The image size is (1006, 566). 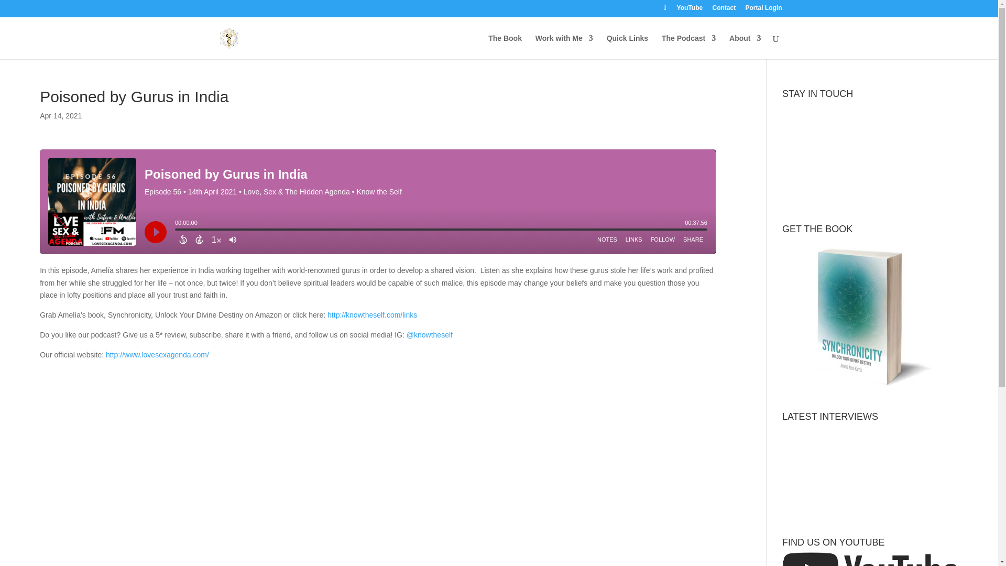 What do you see at coordinates (763, 10) in the screenshot?
I see `Portal Login` at bounding box center [763, 10].